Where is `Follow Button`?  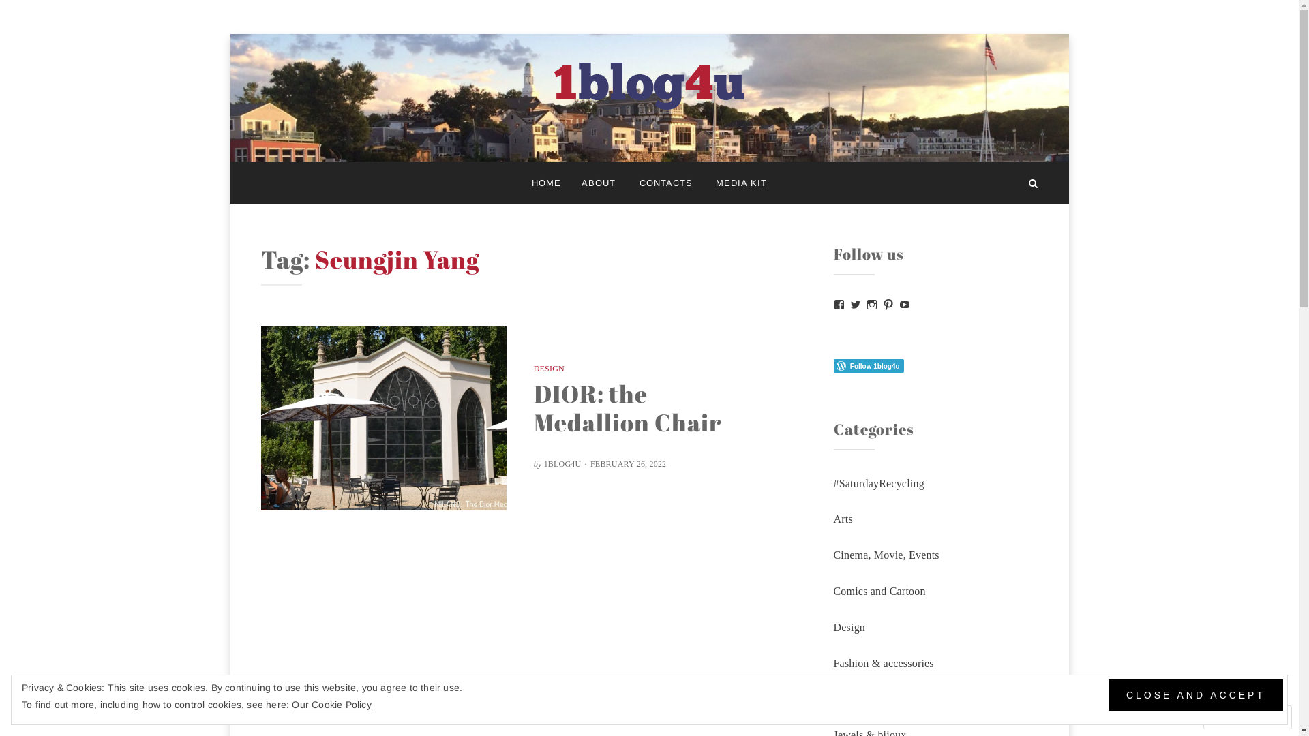
Follow Button is located at coordinates (935, 366).